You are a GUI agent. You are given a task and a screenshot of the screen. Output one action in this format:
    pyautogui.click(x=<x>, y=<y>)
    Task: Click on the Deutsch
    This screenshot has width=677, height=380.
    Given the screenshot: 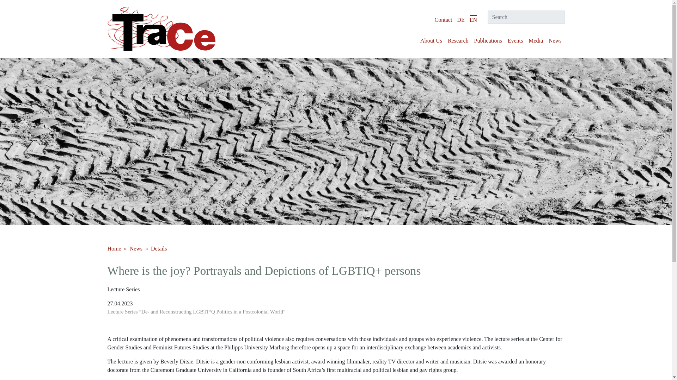 What is the action you would take?
    pyautogui.click(x=461, y=20)
    